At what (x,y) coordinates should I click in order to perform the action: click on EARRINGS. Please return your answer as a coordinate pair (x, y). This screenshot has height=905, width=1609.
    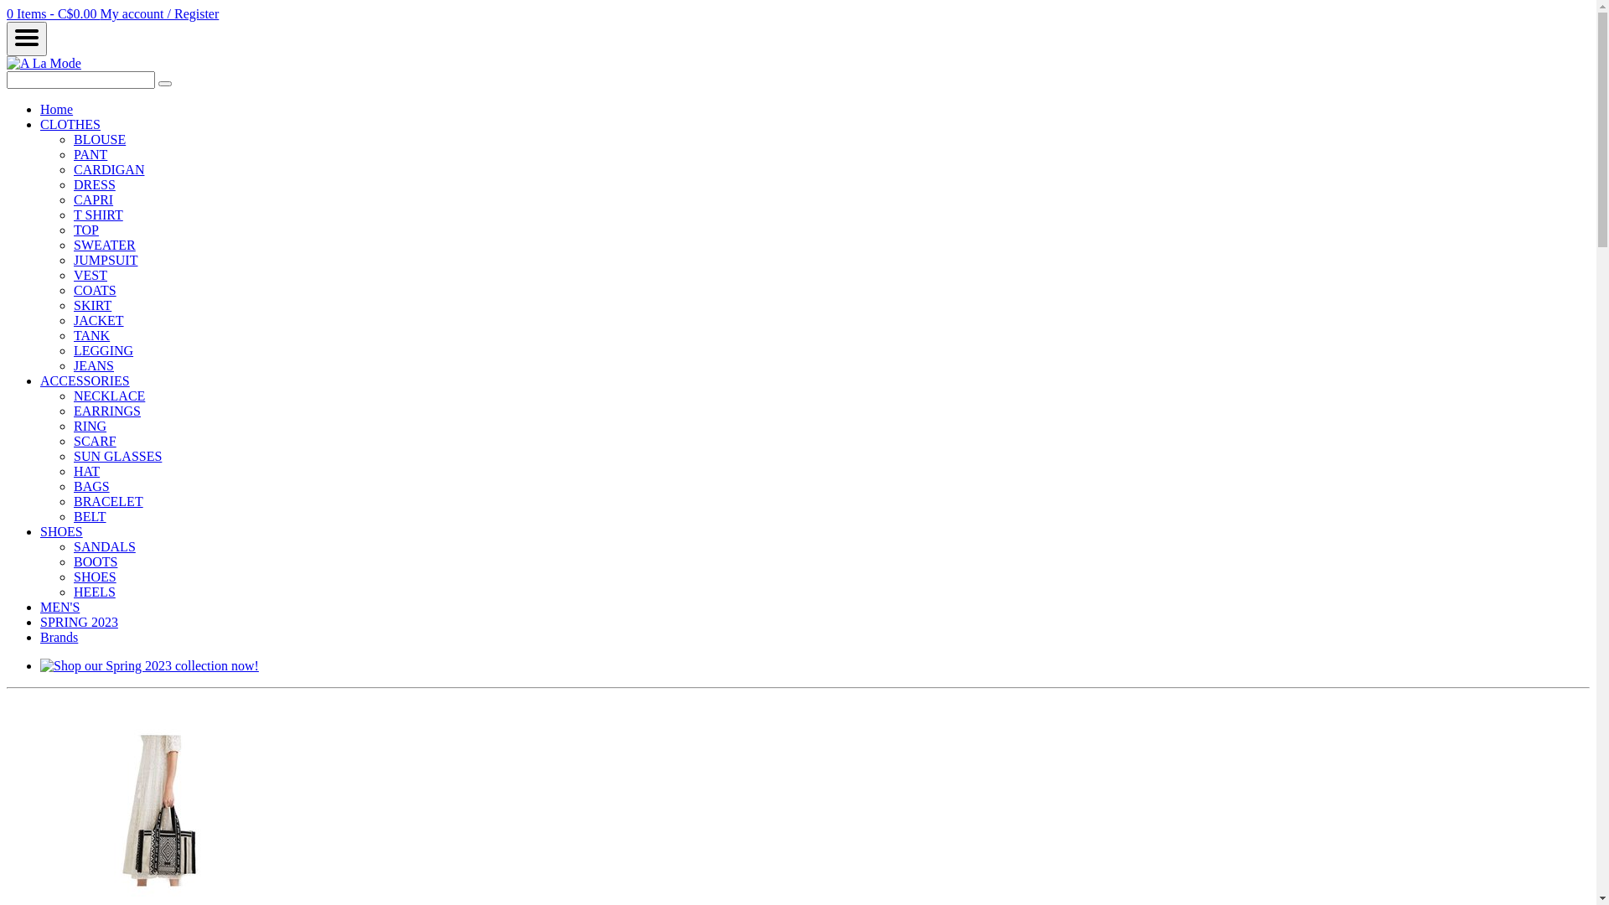
    Looking at the image, I should click on (107, 411).